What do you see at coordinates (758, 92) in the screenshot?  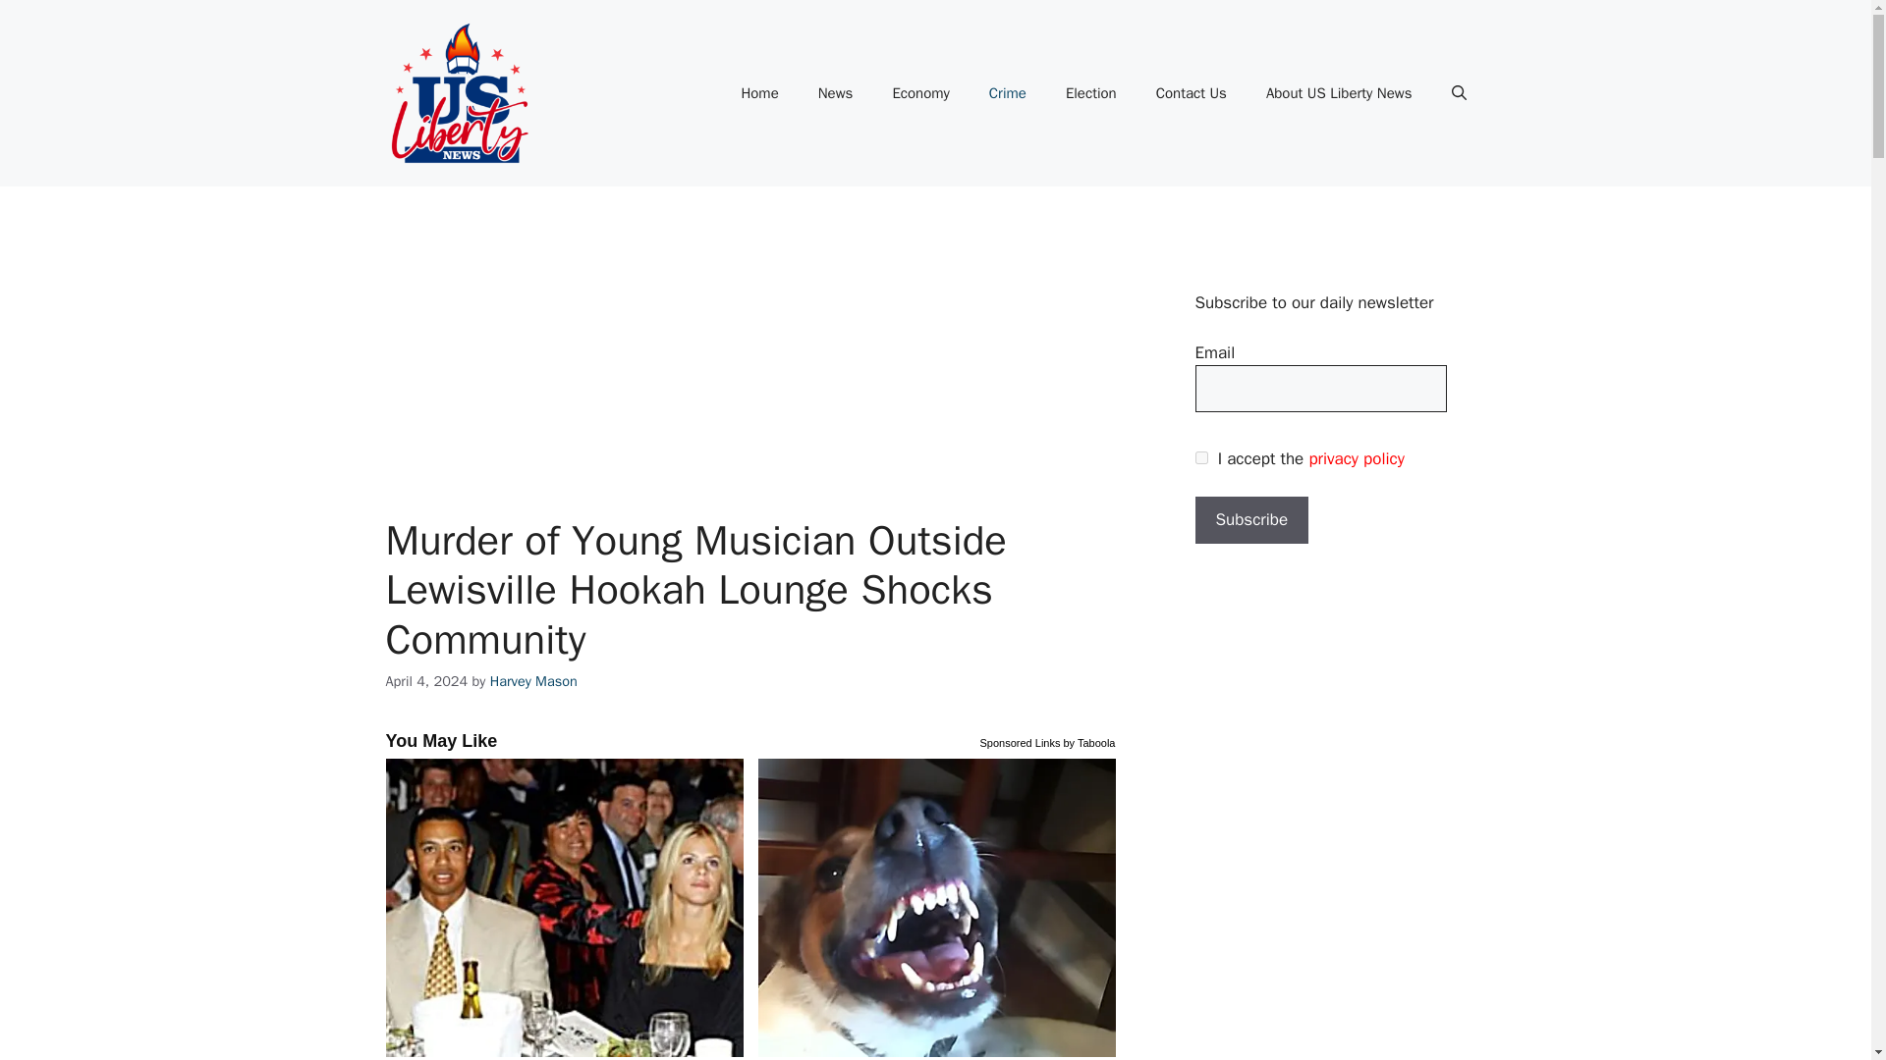 I see `Home` at bounding box center [758, 92].